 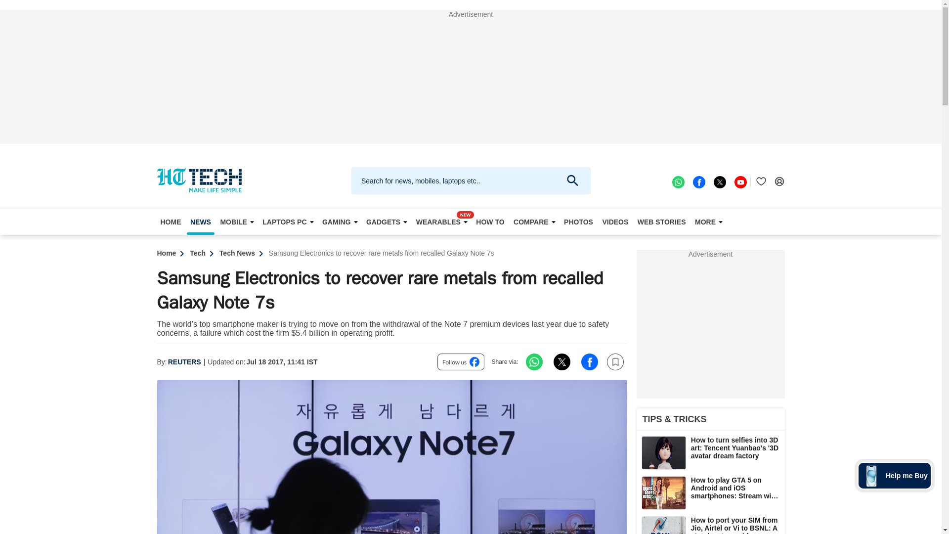 What do you see at coordinates (490, 222) in the screenshot?
I see `HOW TO` at bounding box center [490, 222].